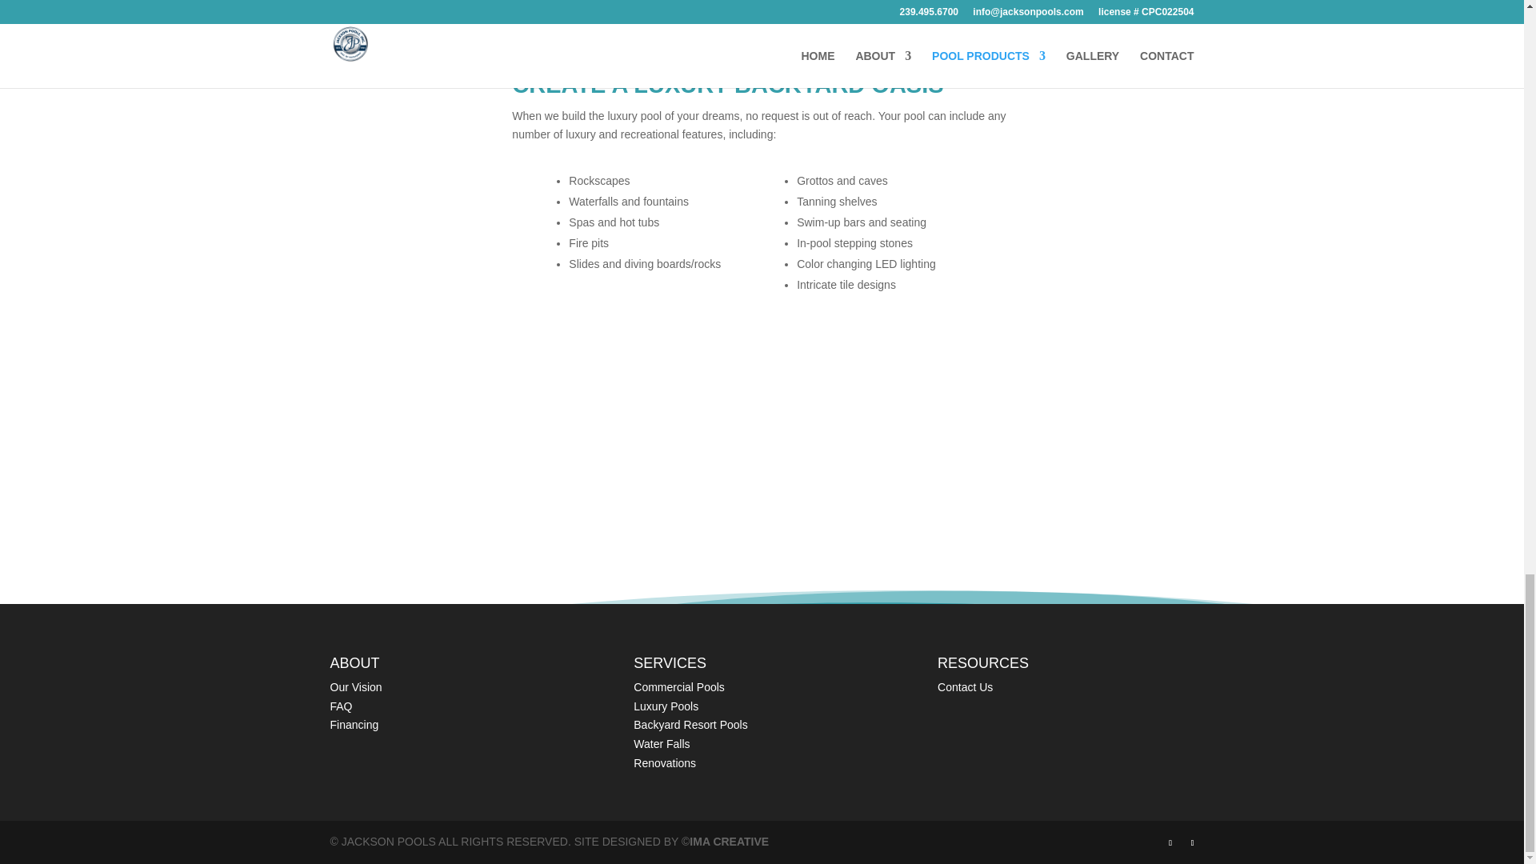  I want to click on Water Falls, so click(661, 744).